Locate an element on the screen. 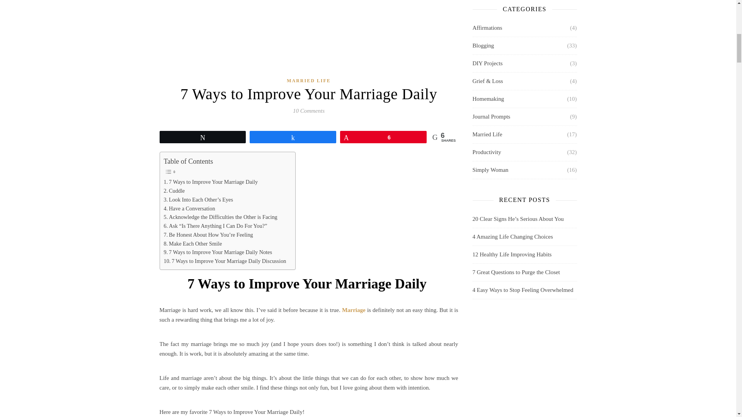 This screenshot has width=742, height=417. Make Each Other Smile  is located at coordinates (193, 243).